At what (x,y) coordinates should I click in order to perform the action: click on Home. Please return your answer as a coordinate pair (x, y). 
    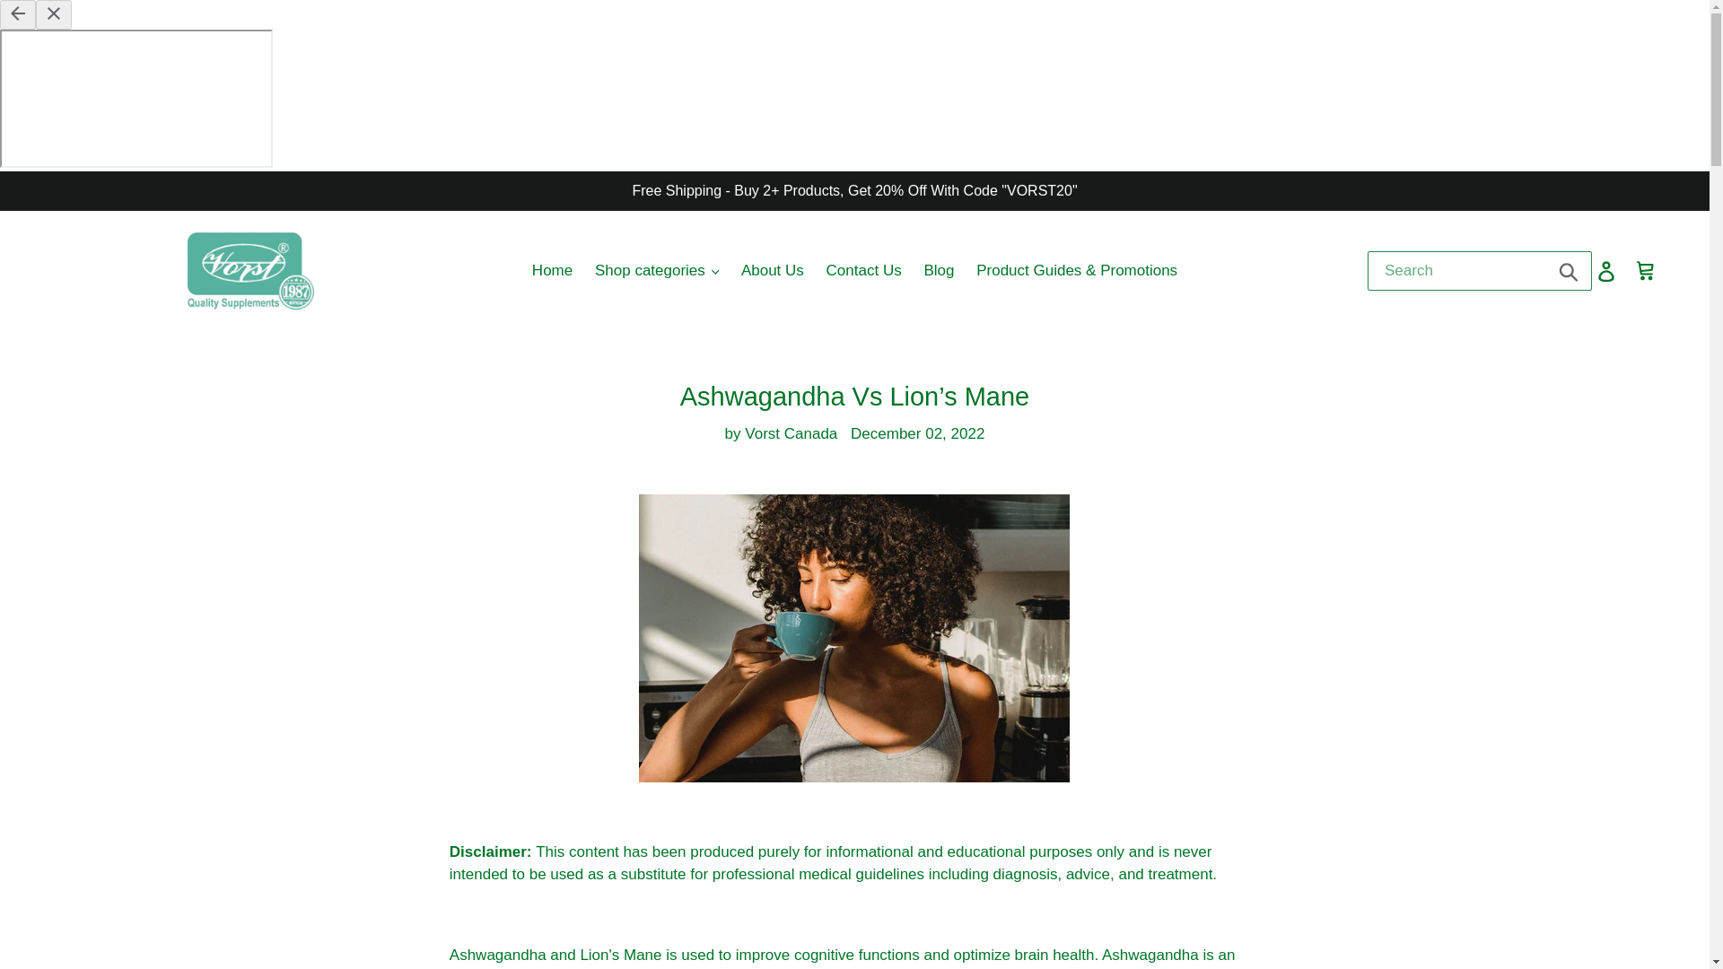
    Looking at the image, I should click on (553, 271).